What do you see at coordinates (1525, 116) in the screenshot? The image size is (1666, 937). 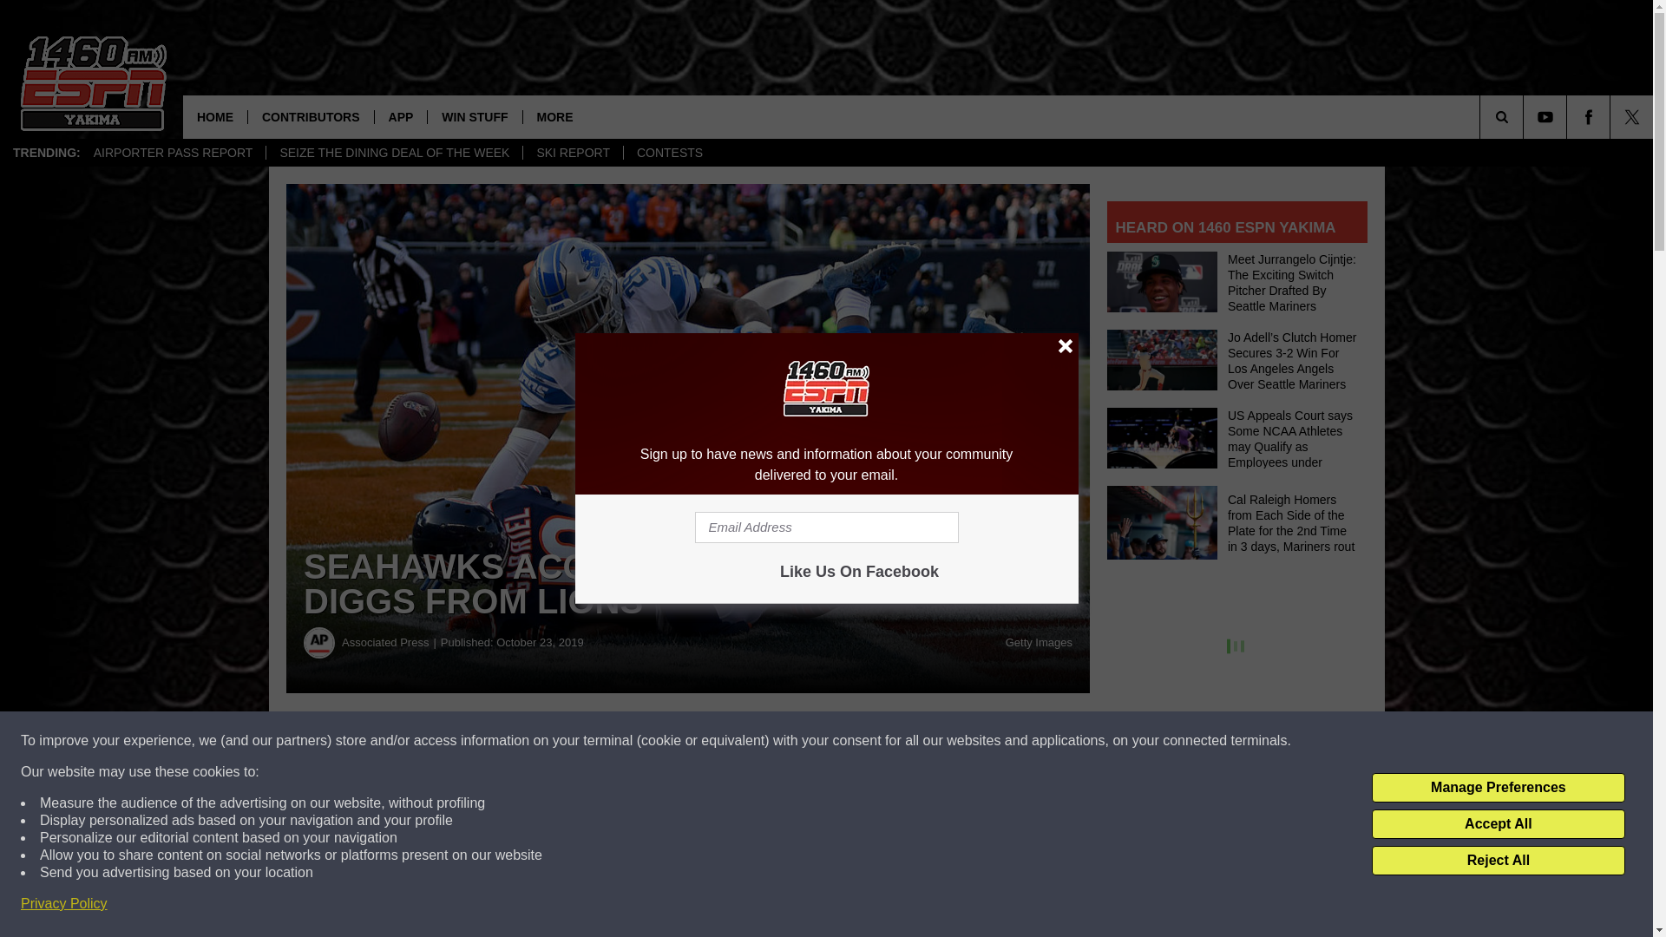 I see `SEARCH` at bounding box center [1525, 116].